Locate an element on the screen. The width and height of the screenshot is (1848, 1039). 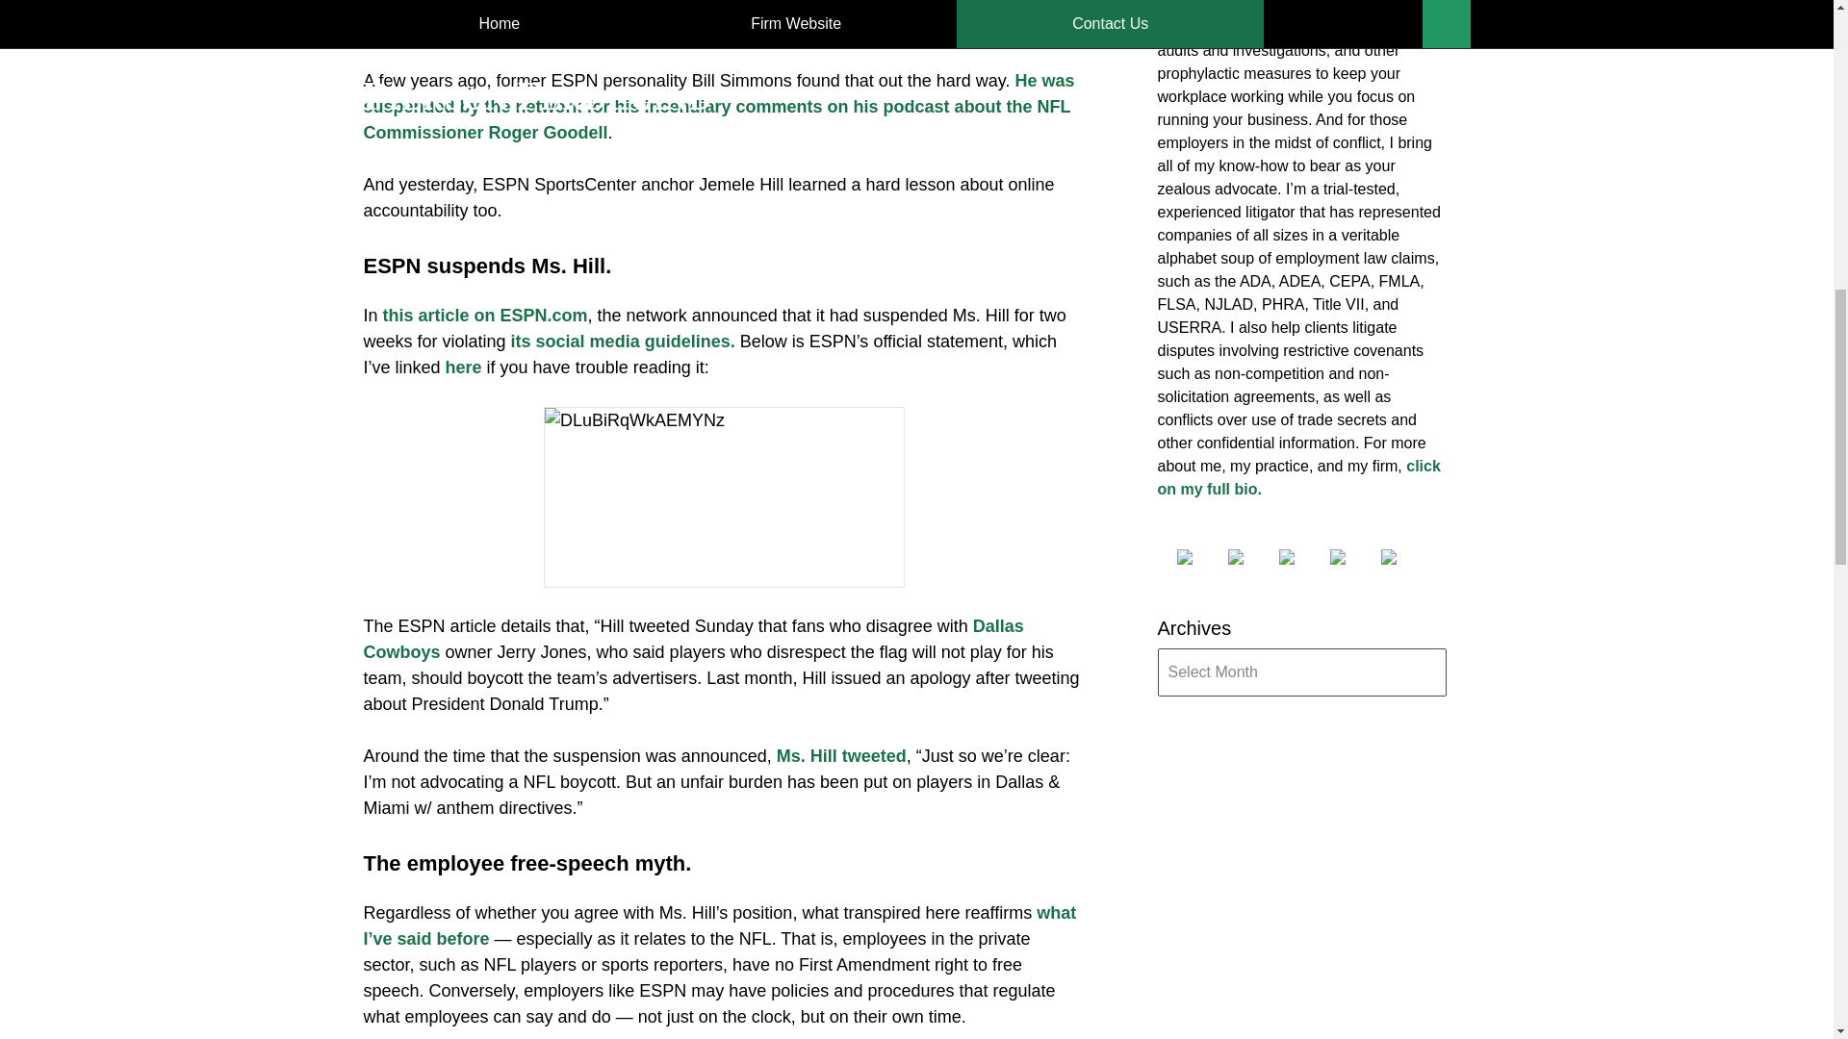
click on my full bio. is located at coordinates (1297, 477).